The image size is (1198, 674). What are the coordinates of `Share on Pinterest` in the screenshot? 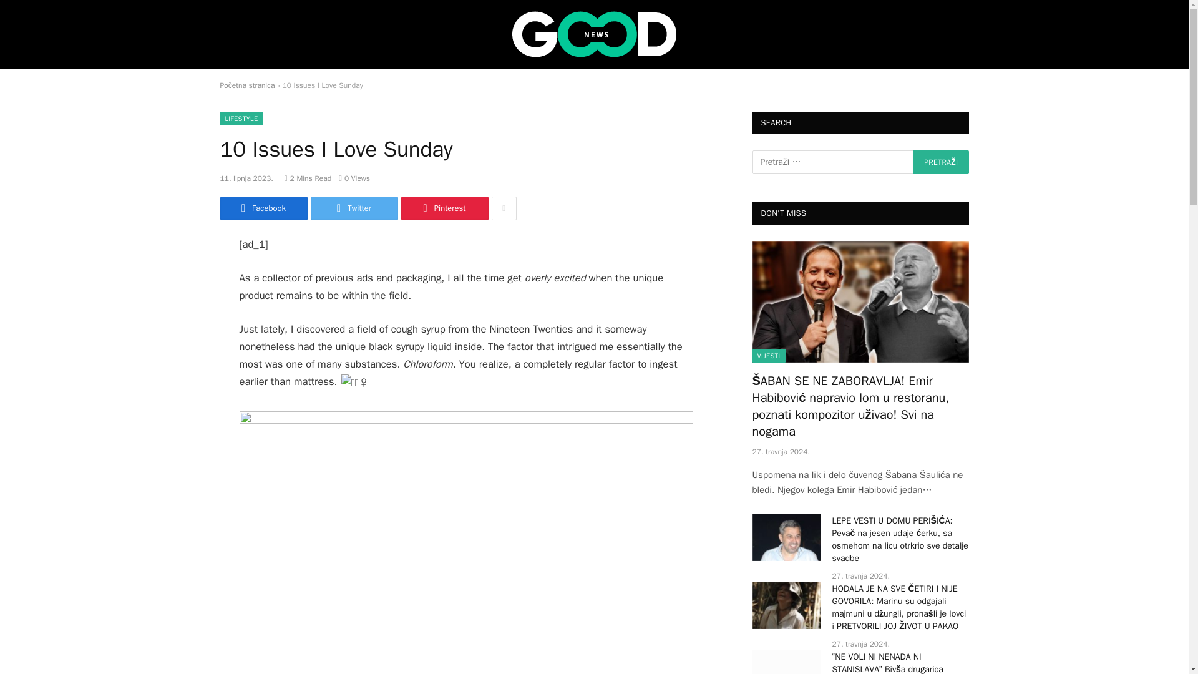 It's located at (444, 208).